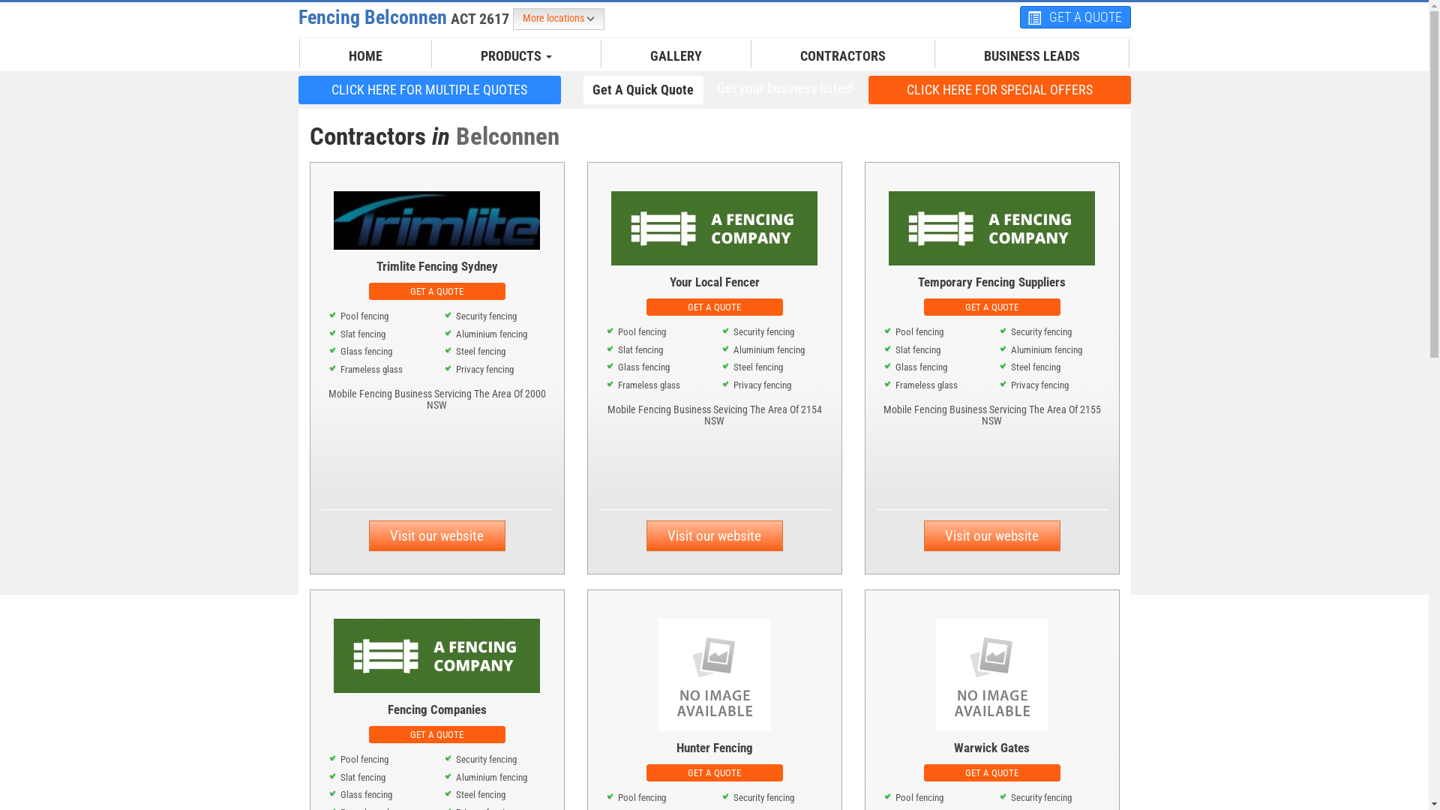 This screenshot has height=810, width=1440. Describe the element at coordinates (992, 772) in the screenshot. I see `GET A QUOTE` at that location.